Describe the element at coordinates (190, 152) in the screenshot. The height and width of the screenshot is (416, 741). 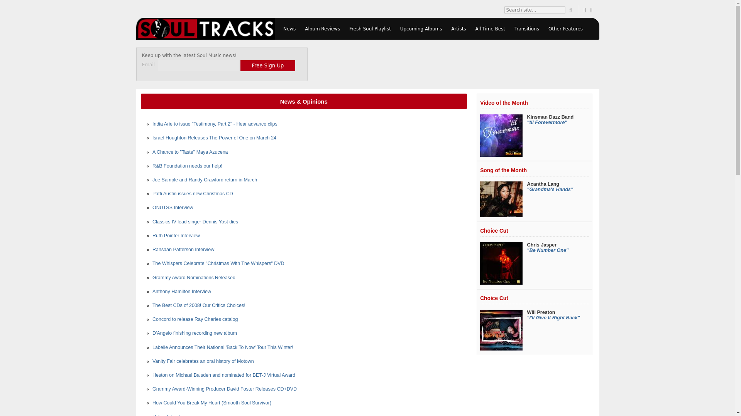
I see `A Chance to "Taste" Maya Azucena` at that location.